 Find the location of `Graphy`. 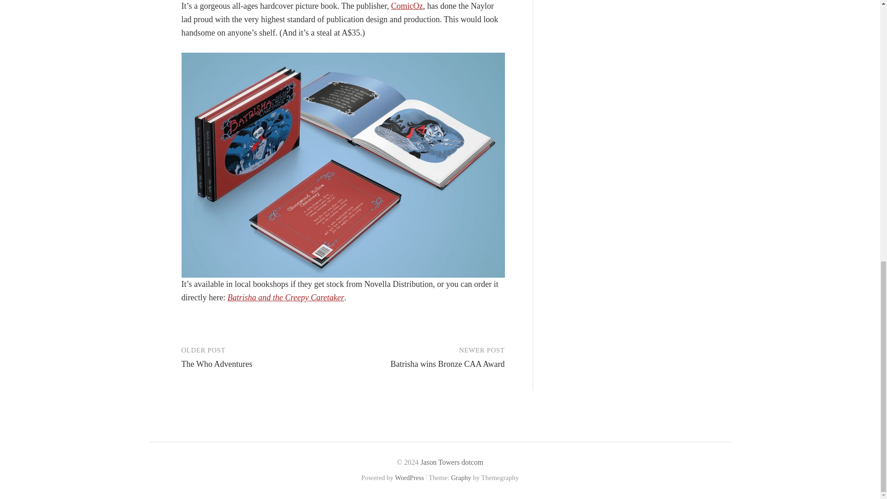

Graphy is located at coordinates (461, 478).